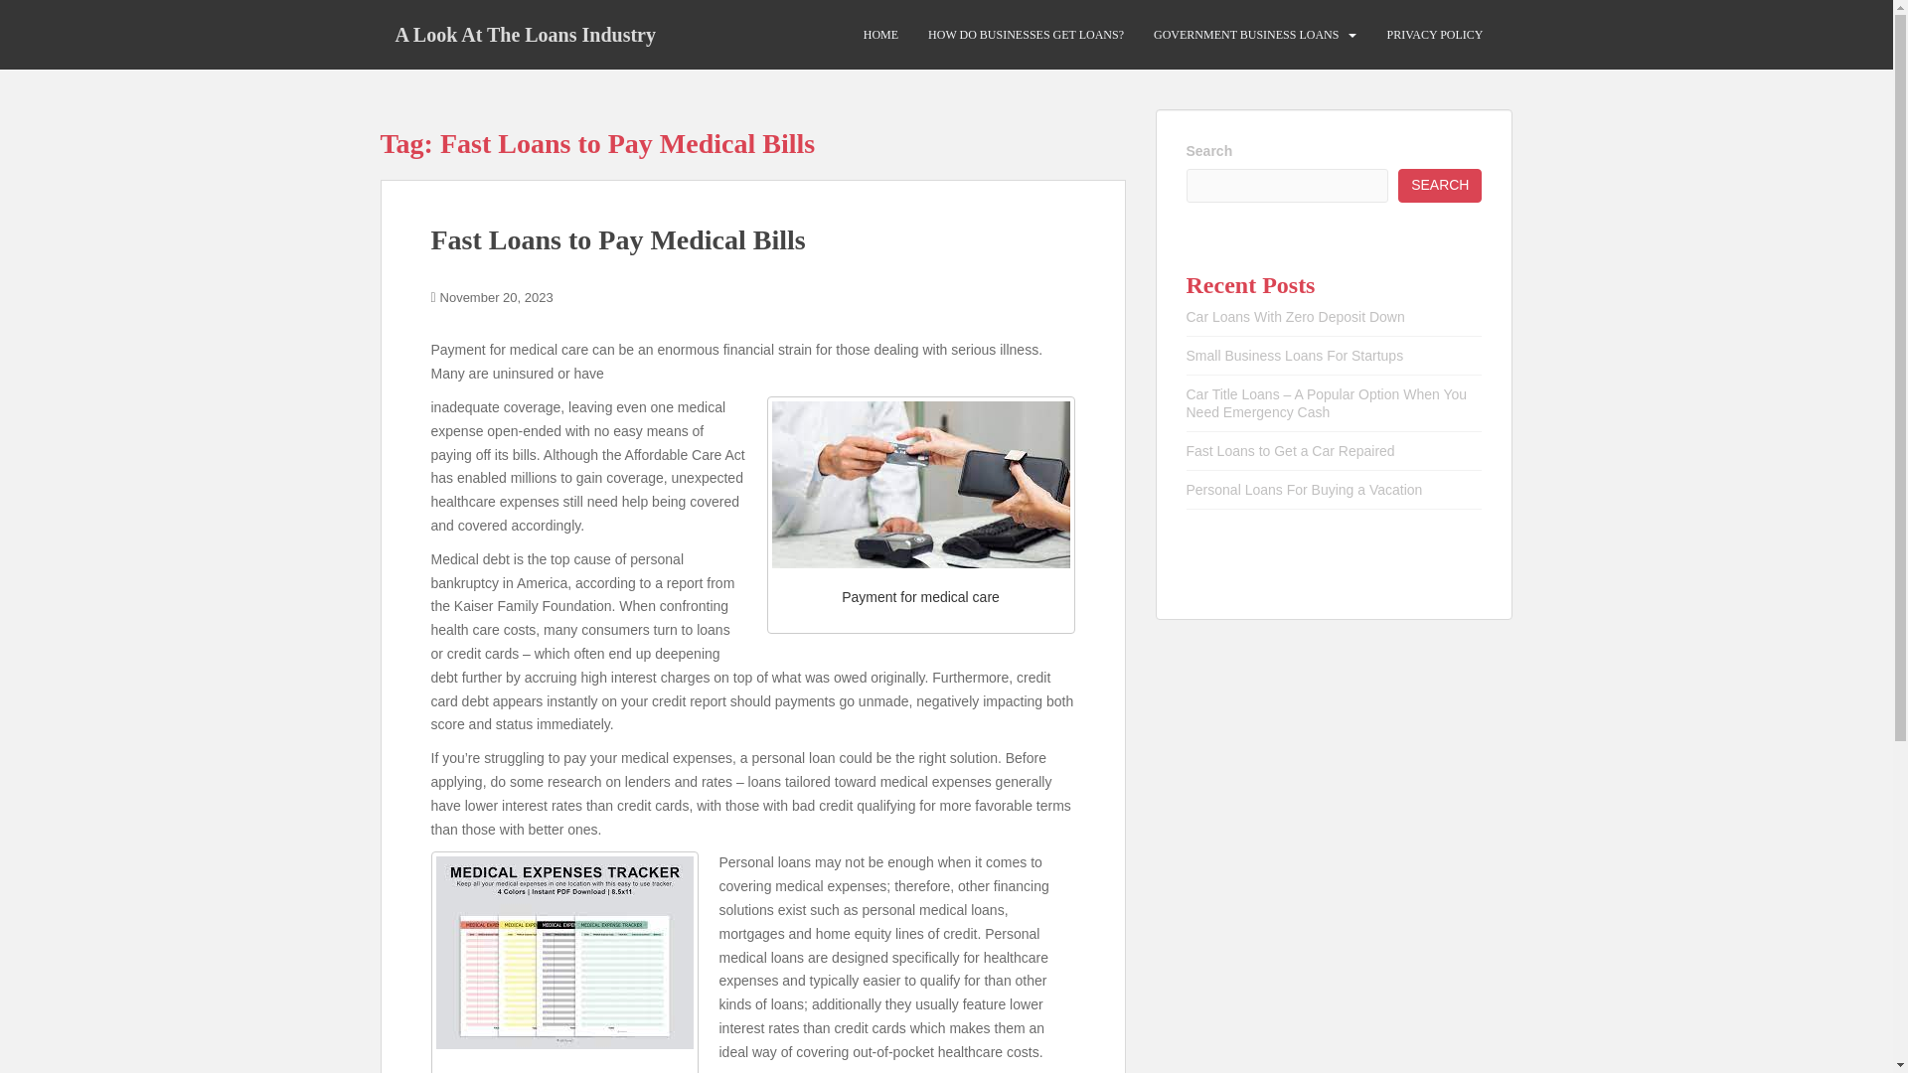 The height and width of the screenshot is (1073, 1908). What do you see at coordinates (1305, 489) in the screenshot?
I see `Personal Loans For Buying a Vacation` at bounding box center [1305, 489].